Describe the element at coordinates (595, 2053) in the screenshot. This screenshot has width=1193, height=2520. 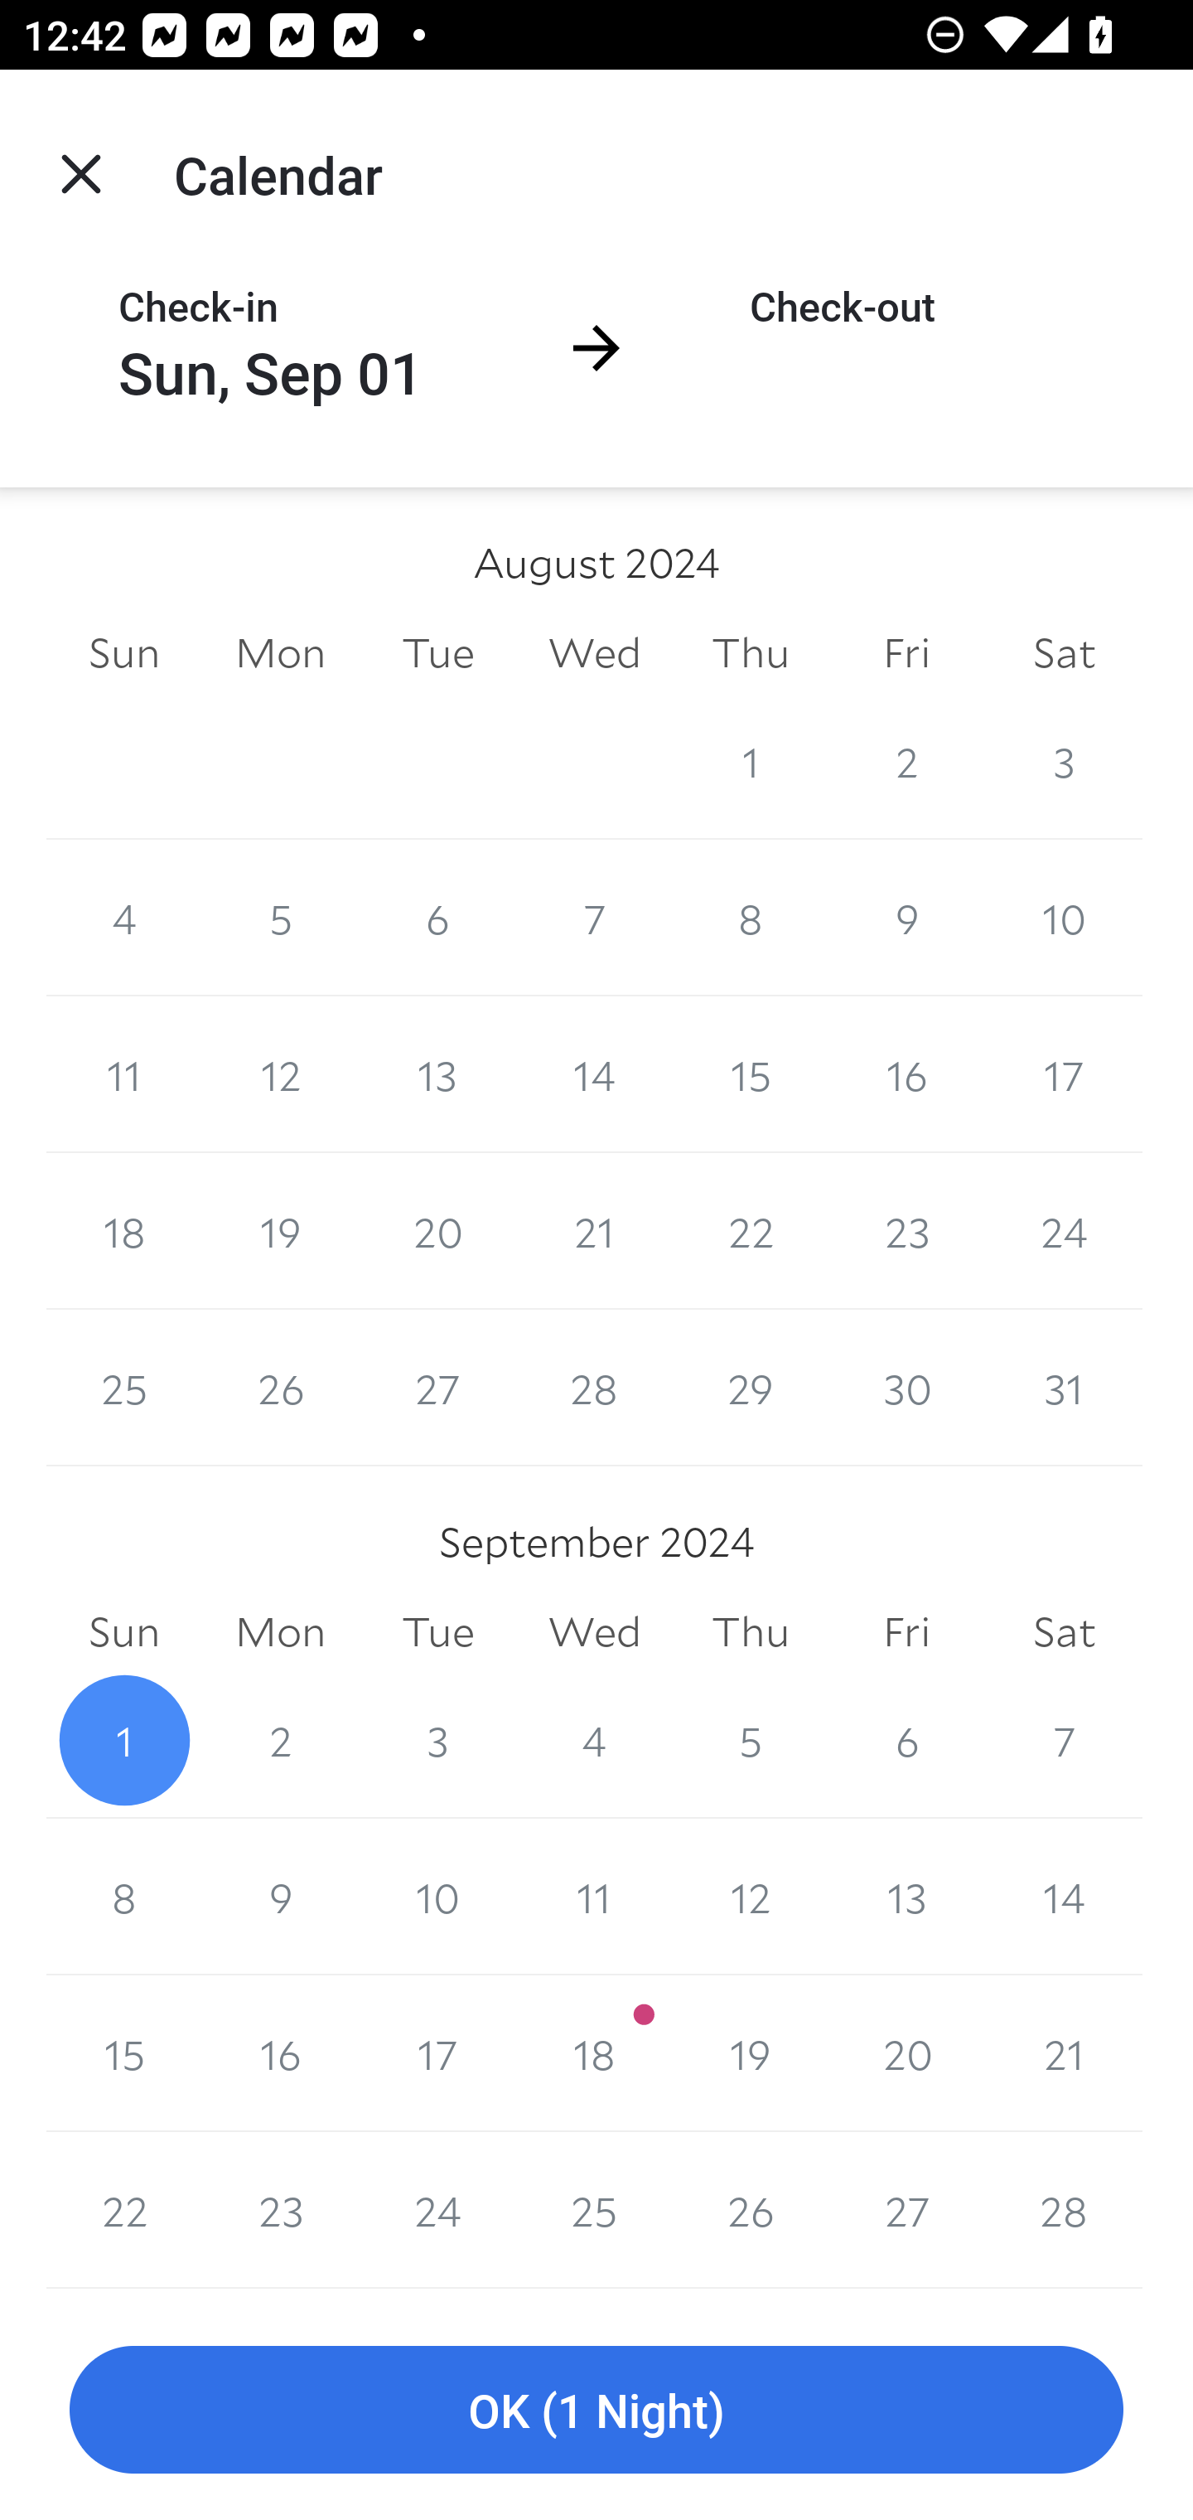
I see `18 18 September 2024` at that location.